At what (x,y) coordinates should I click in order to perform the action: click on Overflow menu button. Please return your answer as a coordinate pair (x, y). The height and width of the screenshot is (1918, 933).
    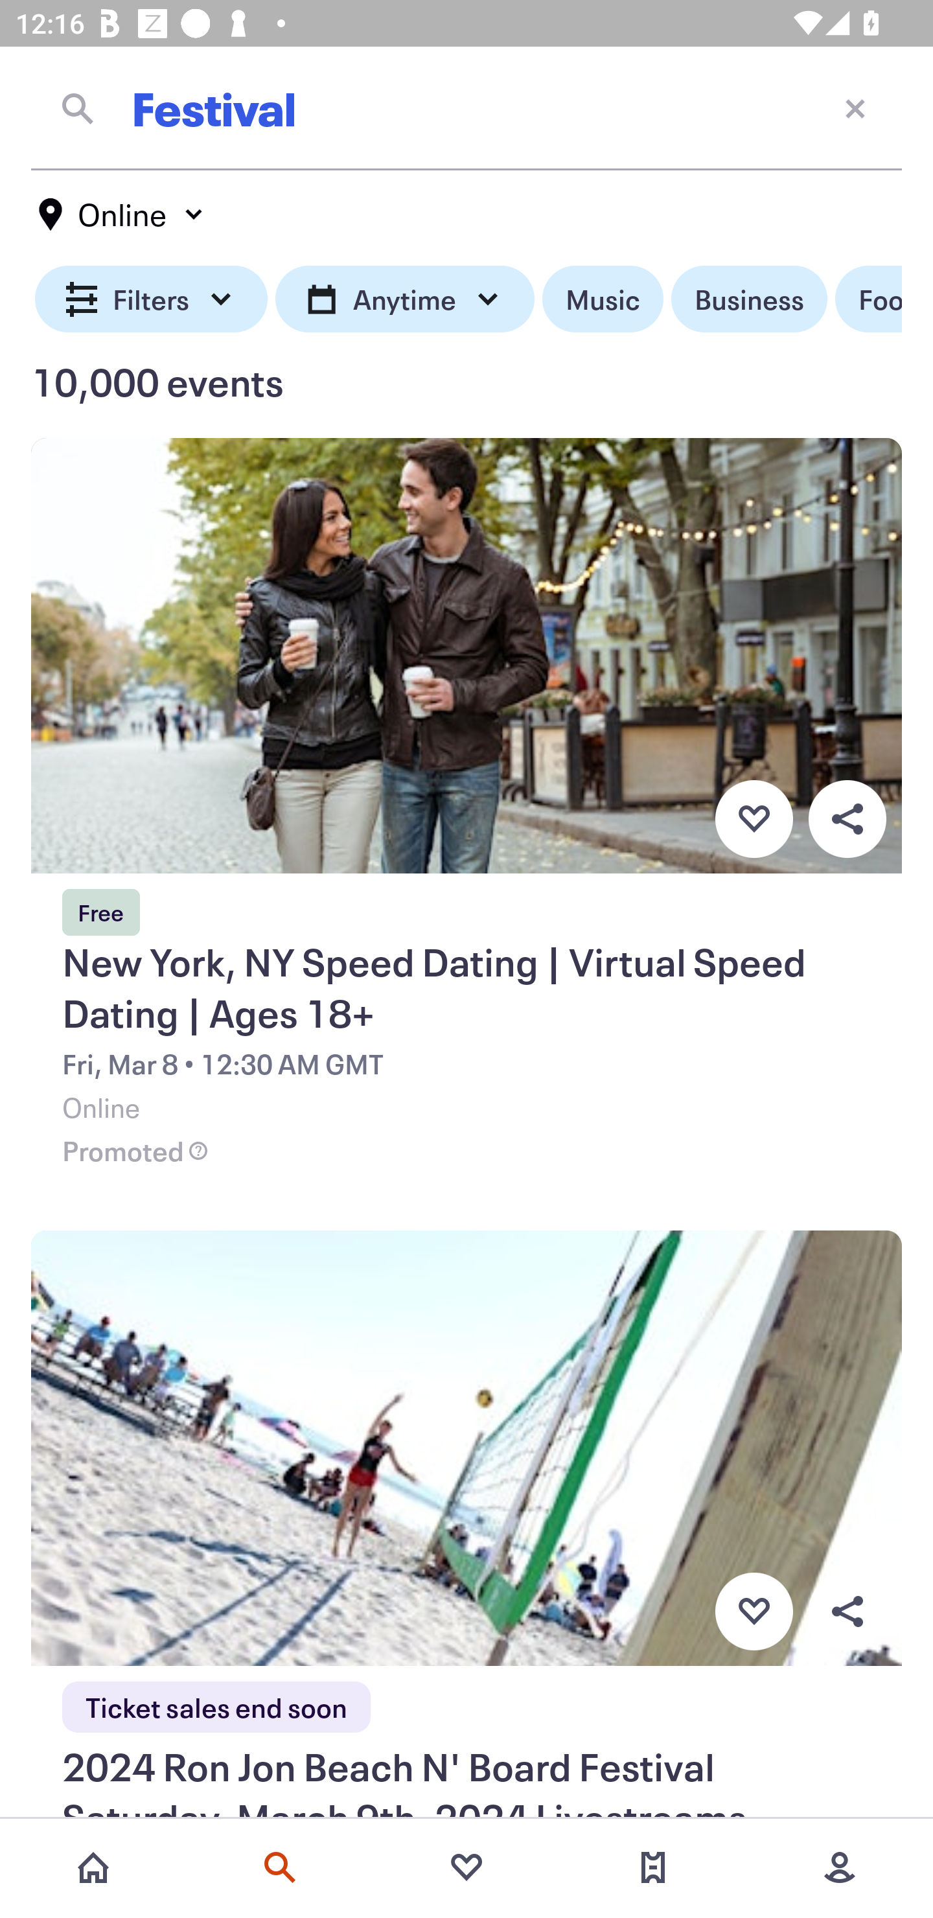
    Looking at the image, I should click on (847, 1612).